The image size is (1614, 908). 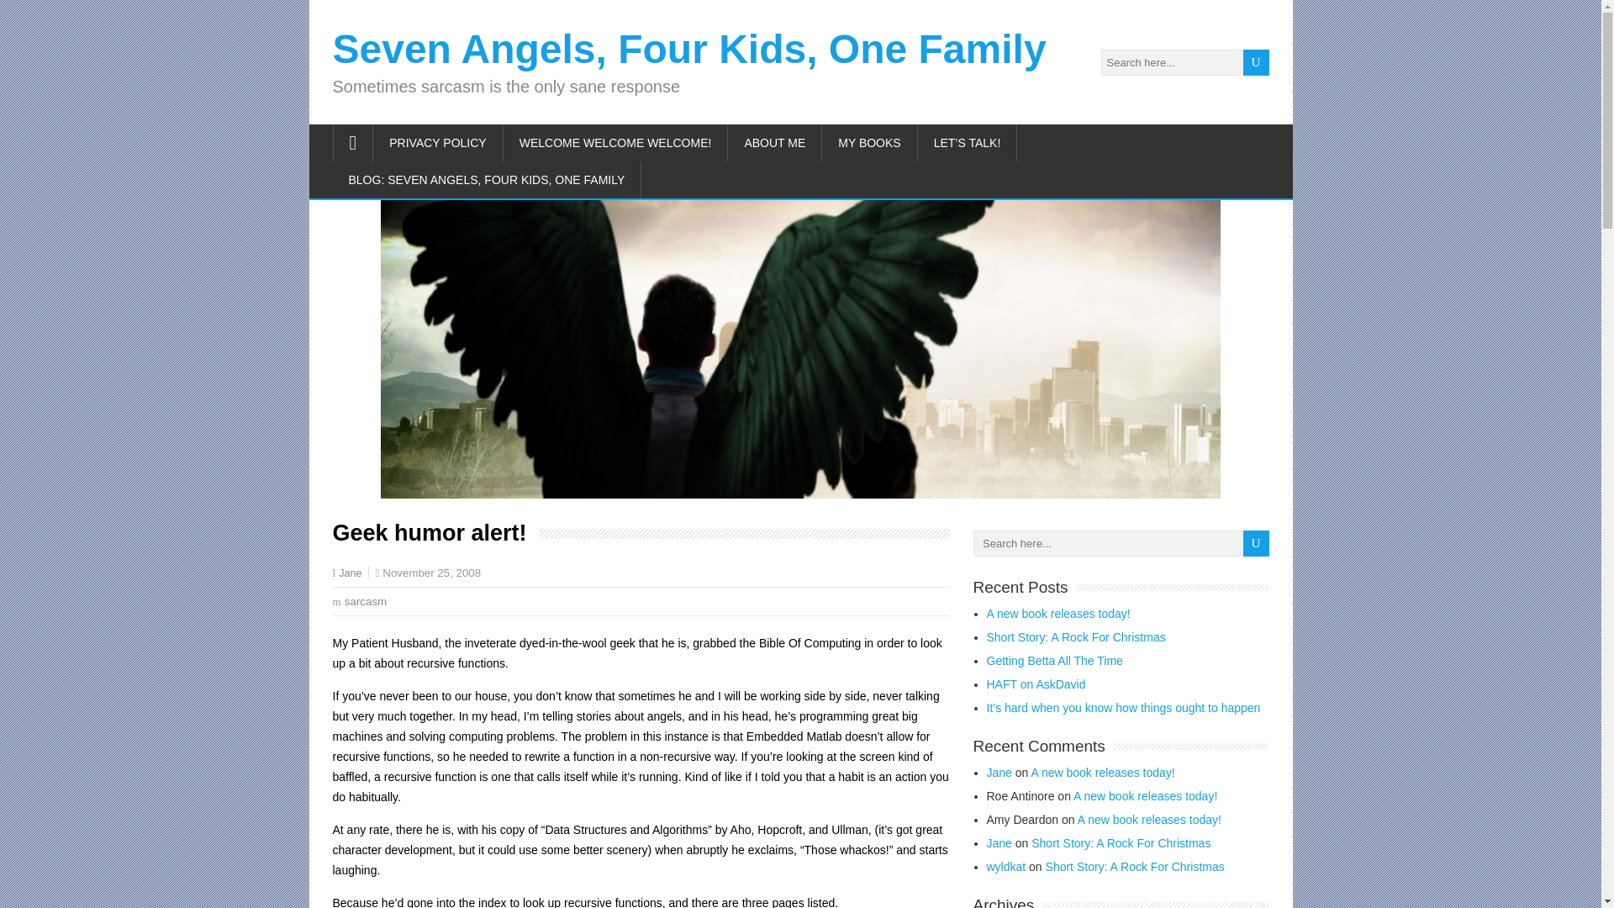 What do you see at coordinates (1054, 660) in the screenshot?
I see `Getting Betta All The Time` at bounding box center [1054, 660].